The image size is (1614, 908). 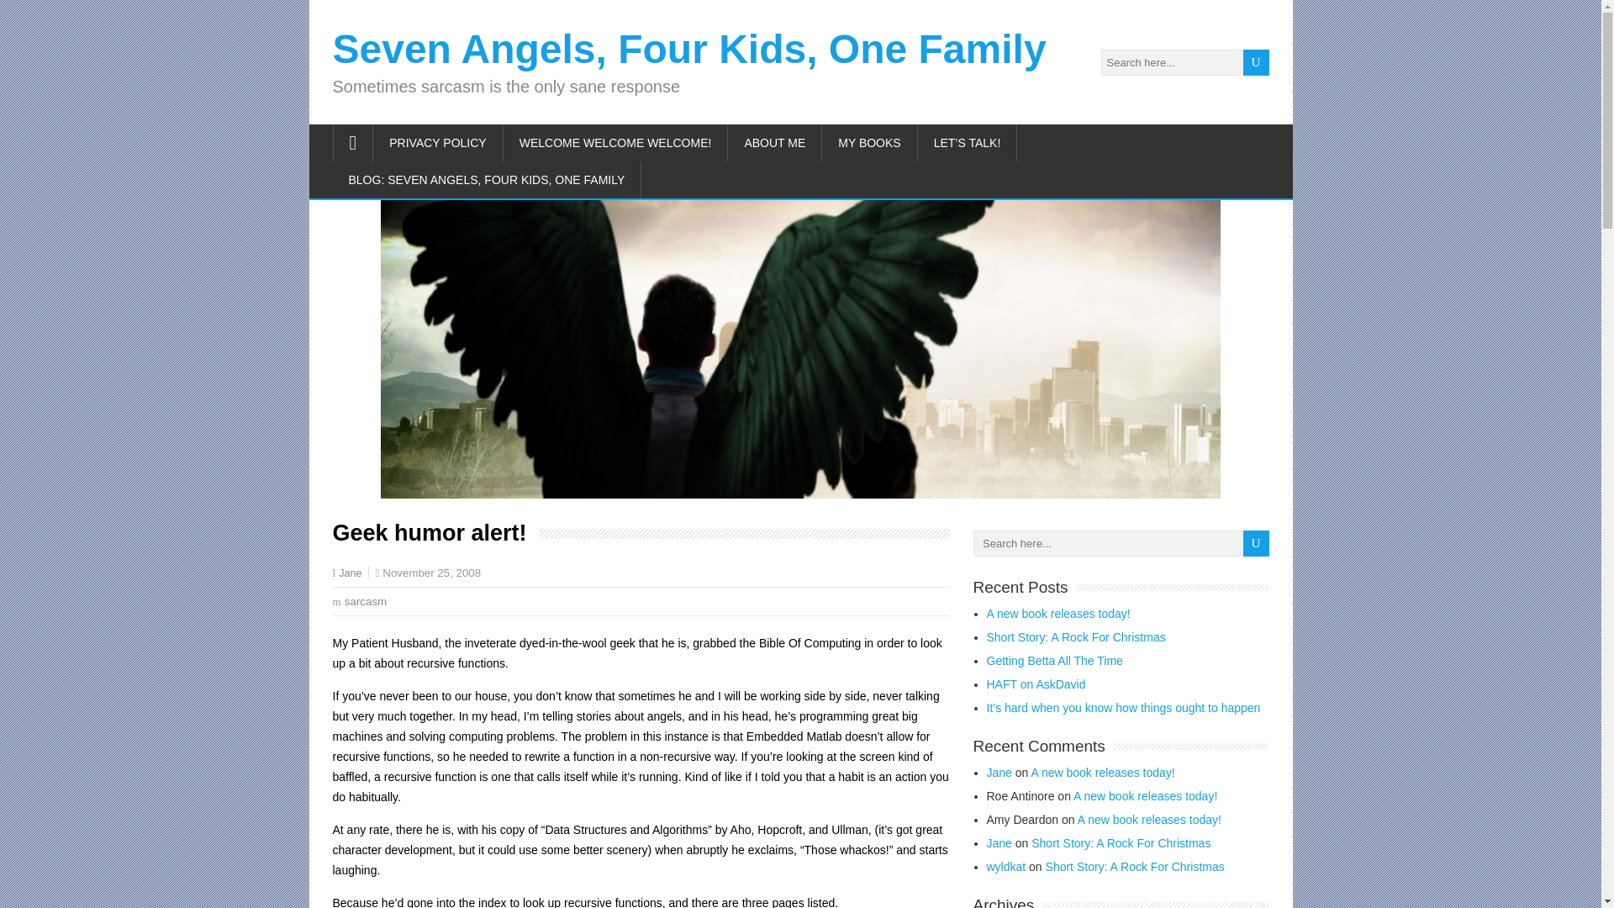 What do you see at coordinates (1054, 660) in the screenshot?
I see `Getting Betta All The Time` at bounding box center [1054, 660].